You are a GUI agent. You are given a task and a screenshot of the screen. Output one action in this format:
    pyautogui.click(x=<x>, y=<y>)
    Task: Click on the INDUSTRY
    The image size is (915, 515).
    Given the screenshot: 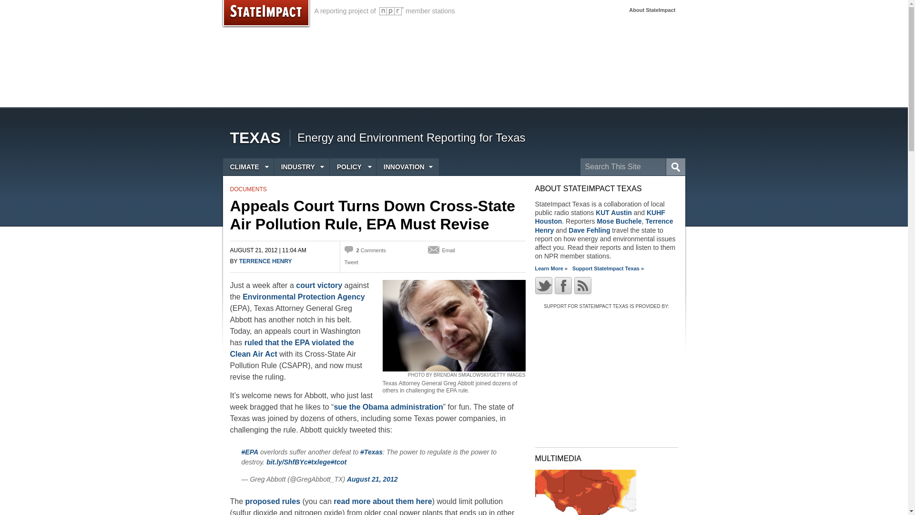 What is the action you would take?
    pyautogui.click(x=301, y=167)
    